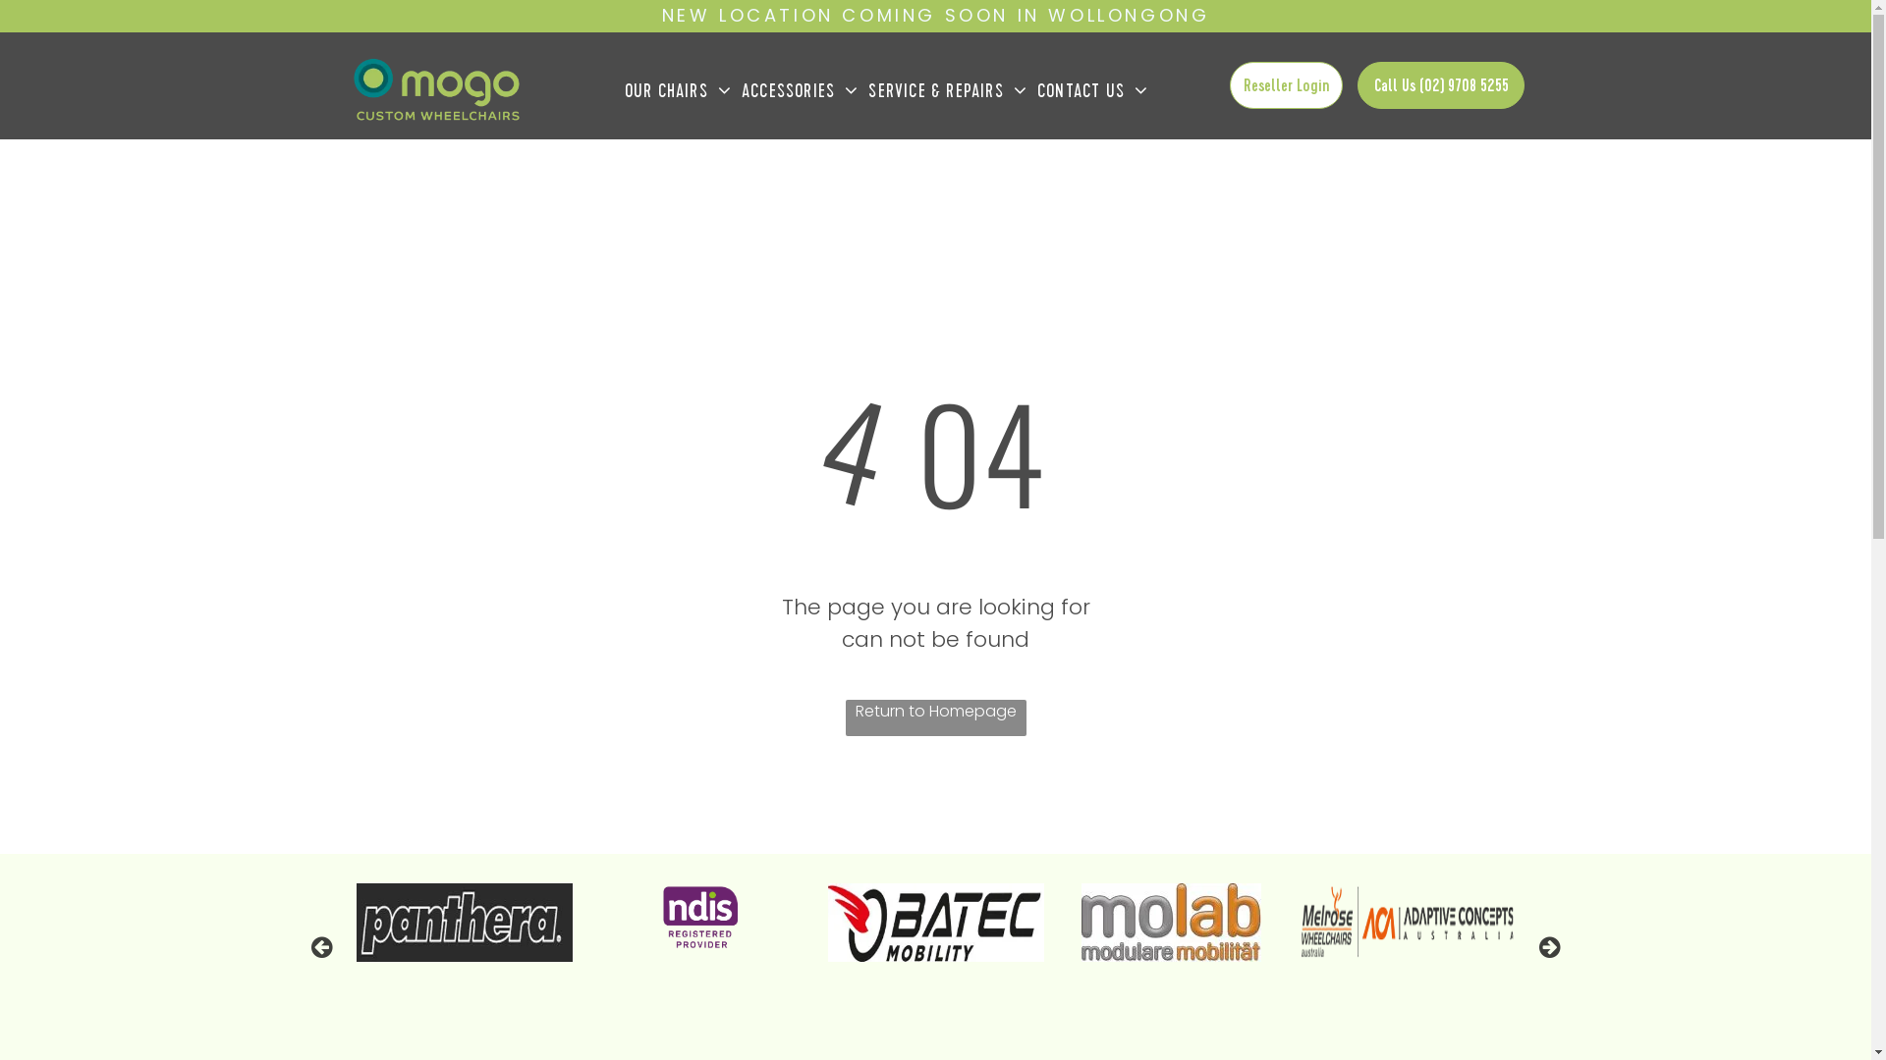  What do you see at coordinates (1050, 923) in the screenshot?
I see `batec-accessories#Batec` at bounding box center [1050, 923].